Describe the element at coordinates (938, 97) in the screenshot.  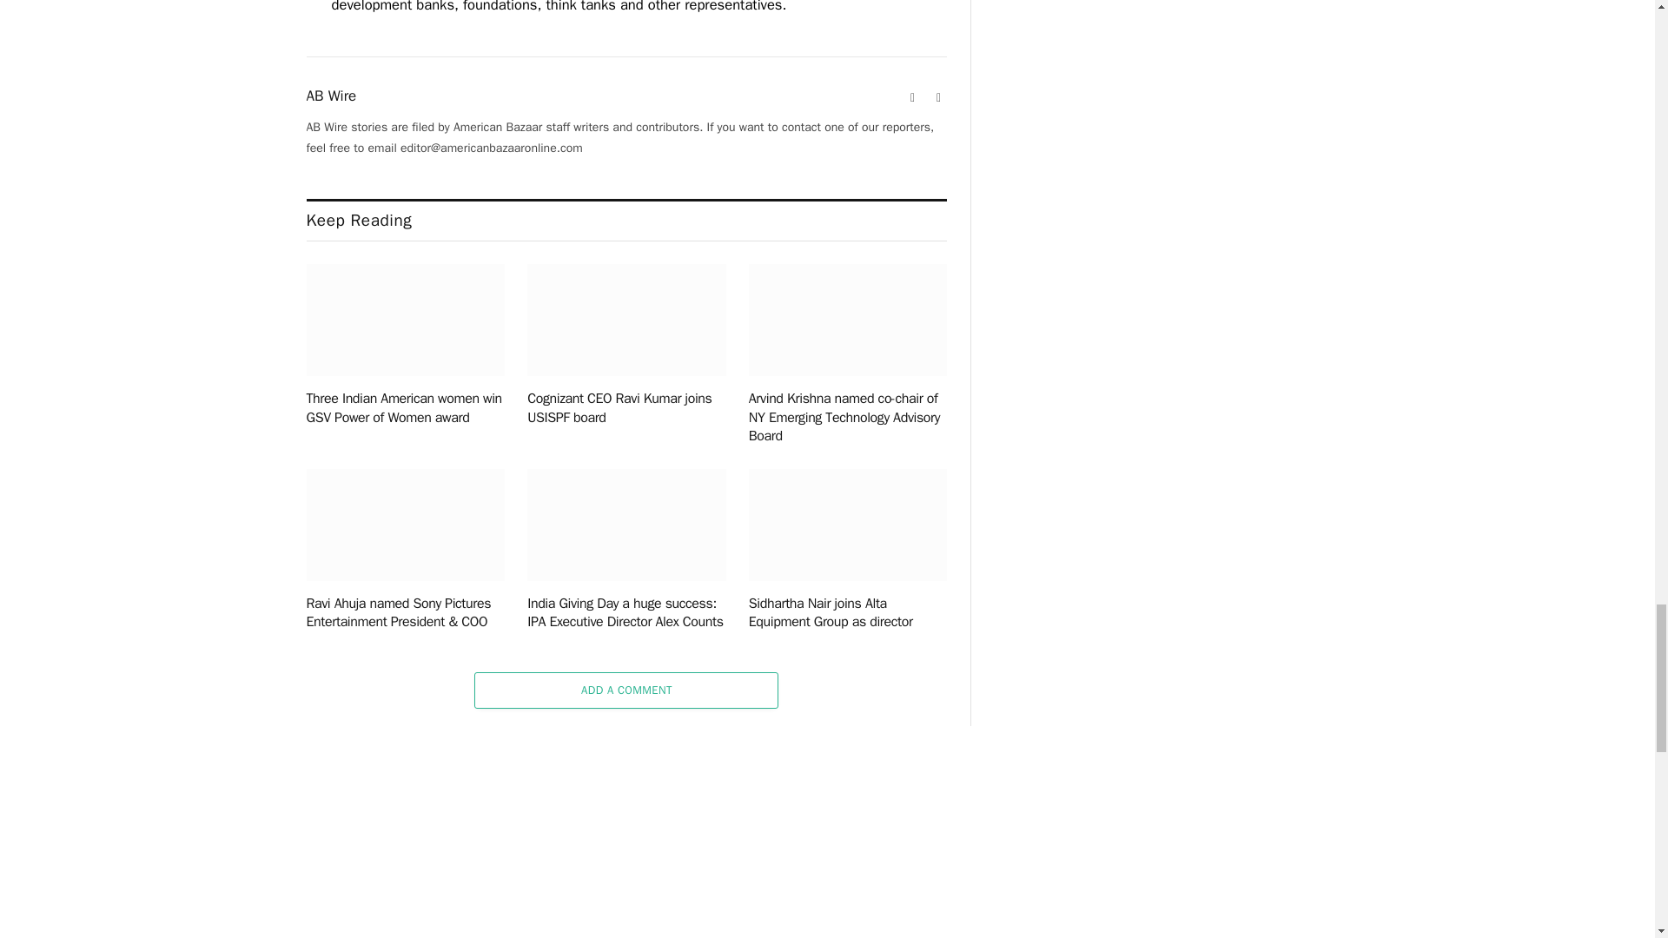
I see `Twitter` at that location.